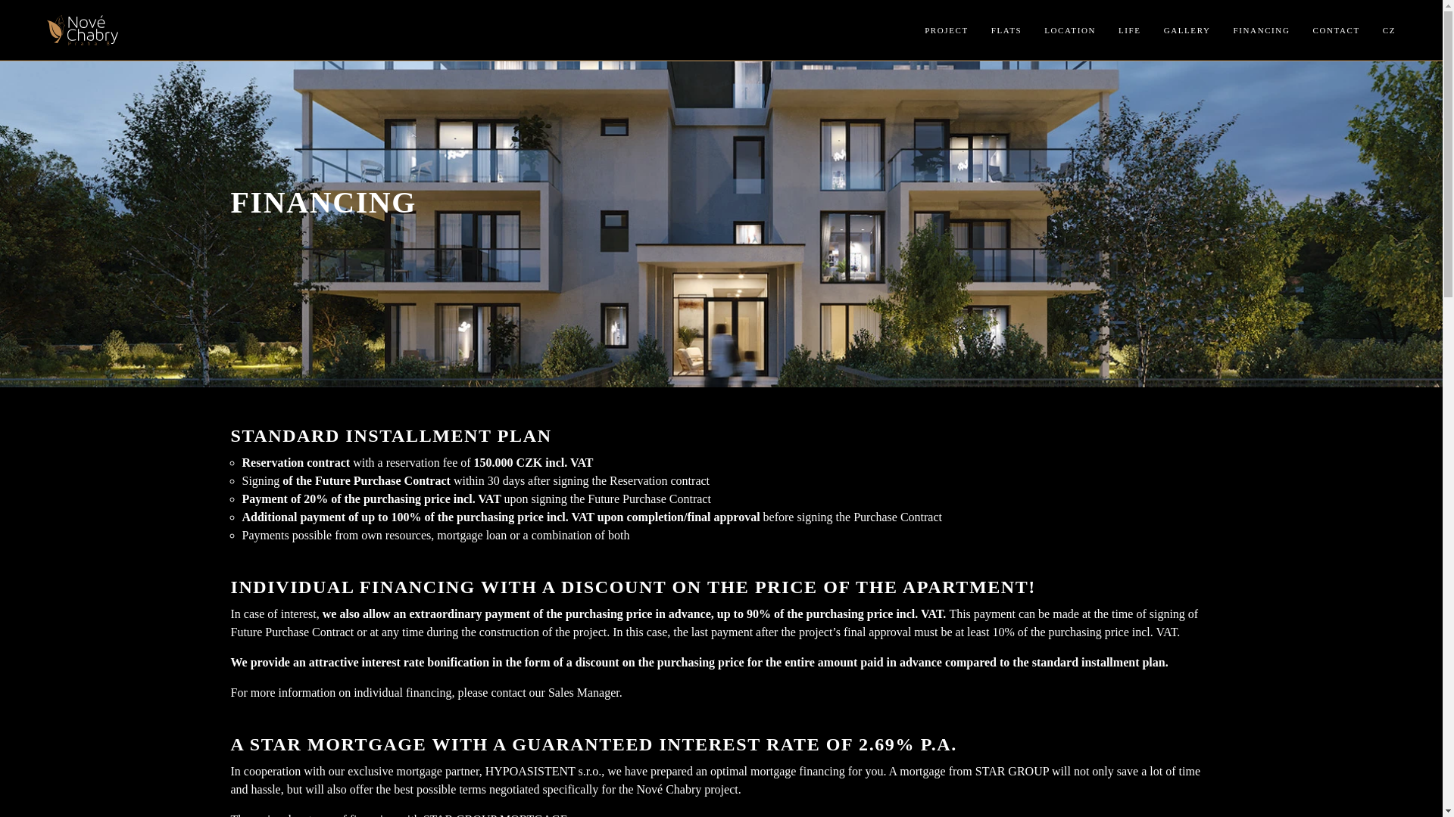 The image size is (1454, 817). Describe the element at coordinates (1119, 30) in the screenshot. I see `LIFE` at that location.